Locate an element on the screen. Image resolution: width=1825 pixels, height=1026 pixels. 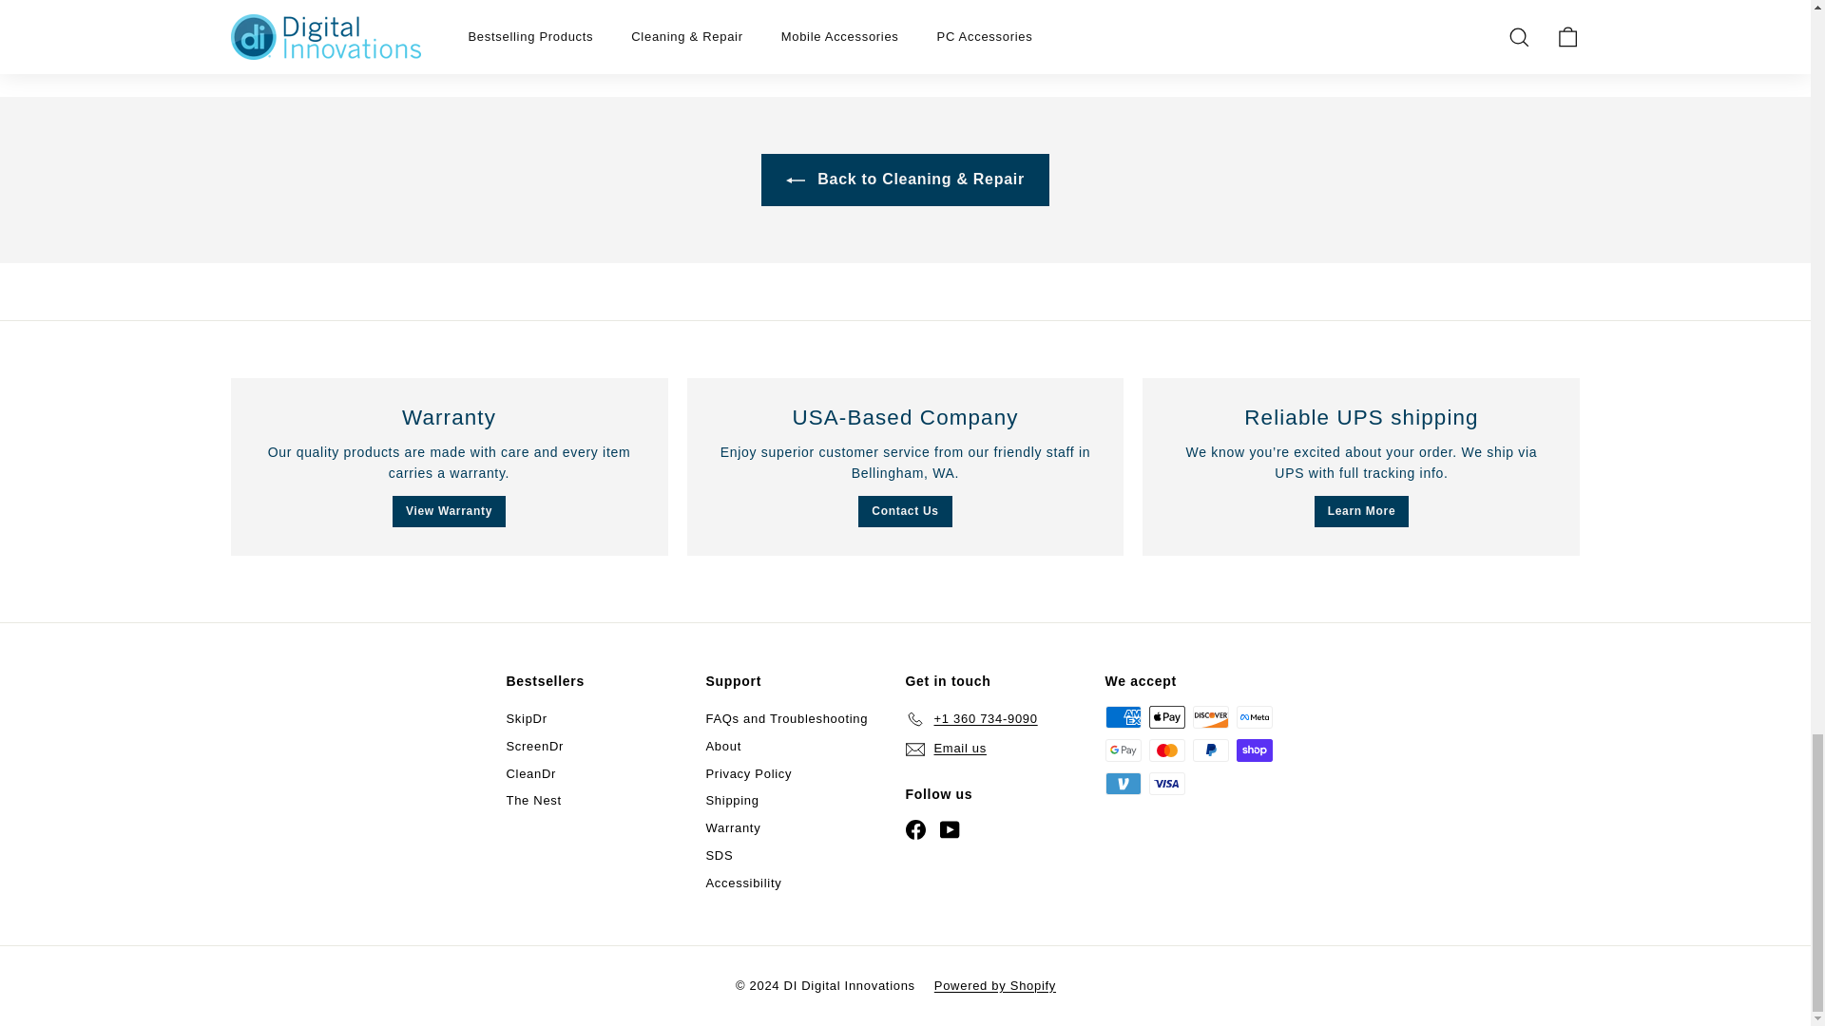
Discover is located at coordinates (1209, 716).